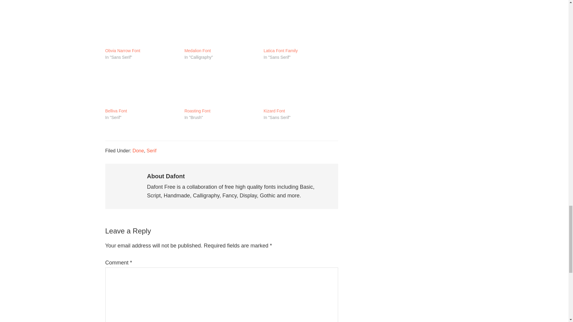 The width and height of the screenshot is (573, 322). What do you see at coordinates (197, 111) in the screenshot?
I see `Roasting Font` at bounding box center [197, 111].